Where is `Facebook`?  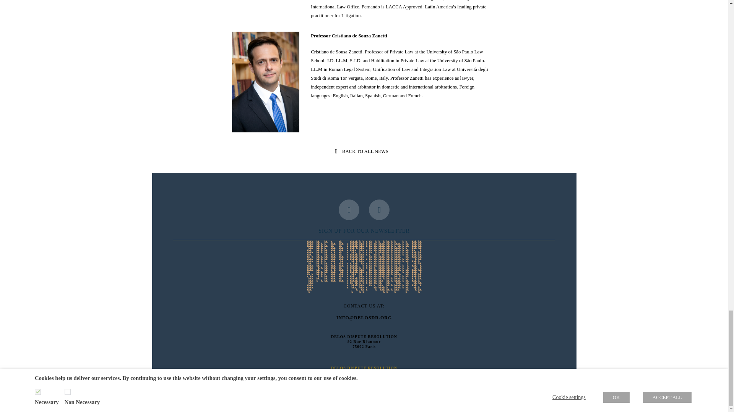
Facebook is located at coordinates (349, 209).